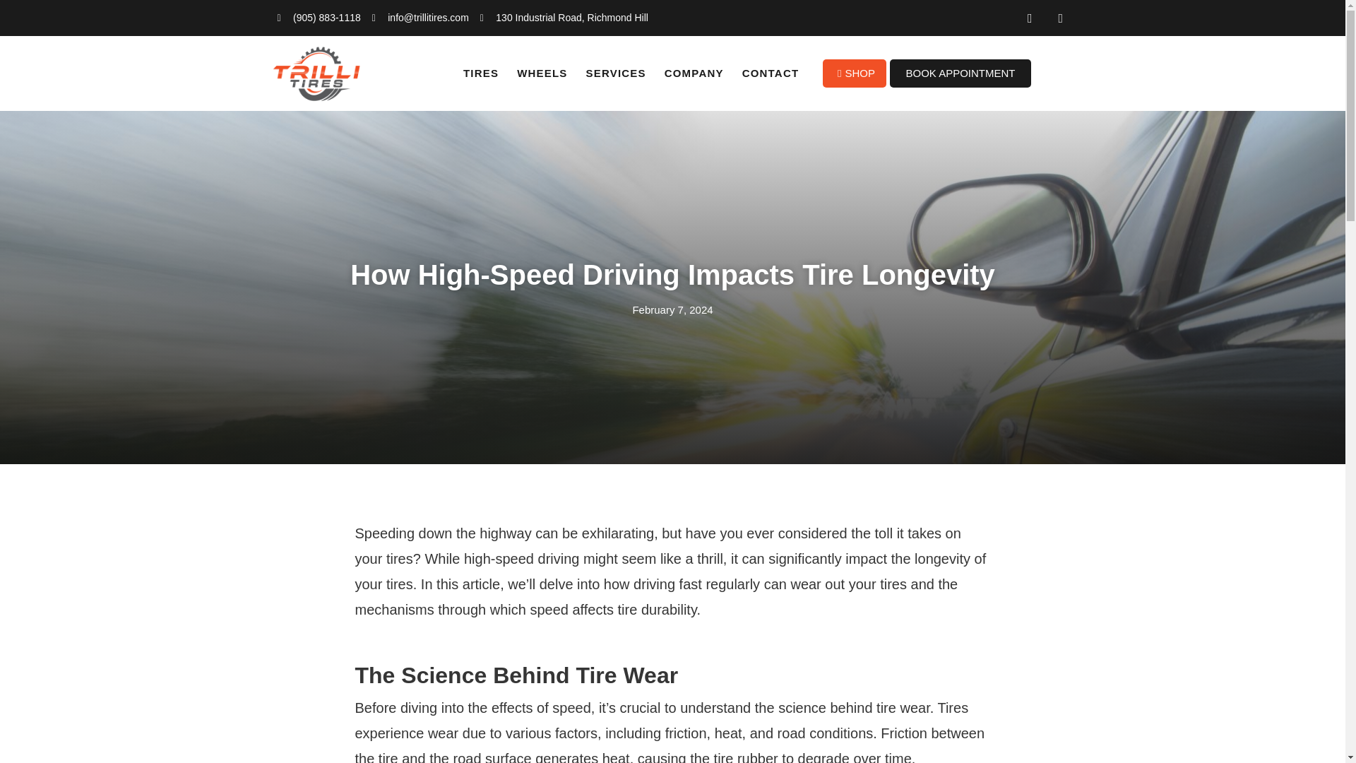 The image size is (1356, 763). What do you see at coordinates (771, 73) in the screenshot?
I see `CONTACT` at bounding box center [771, 73].